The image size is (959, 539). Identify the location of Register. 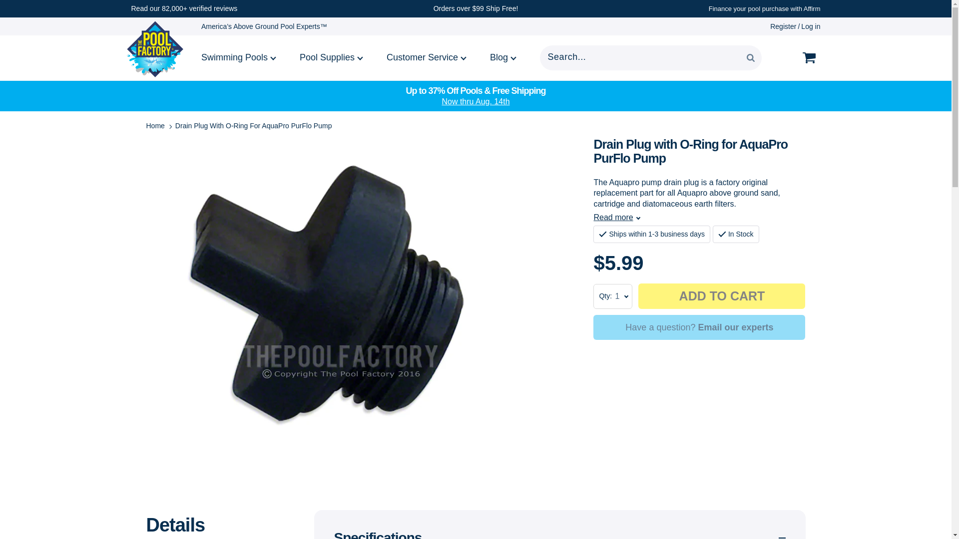
(783, 26).